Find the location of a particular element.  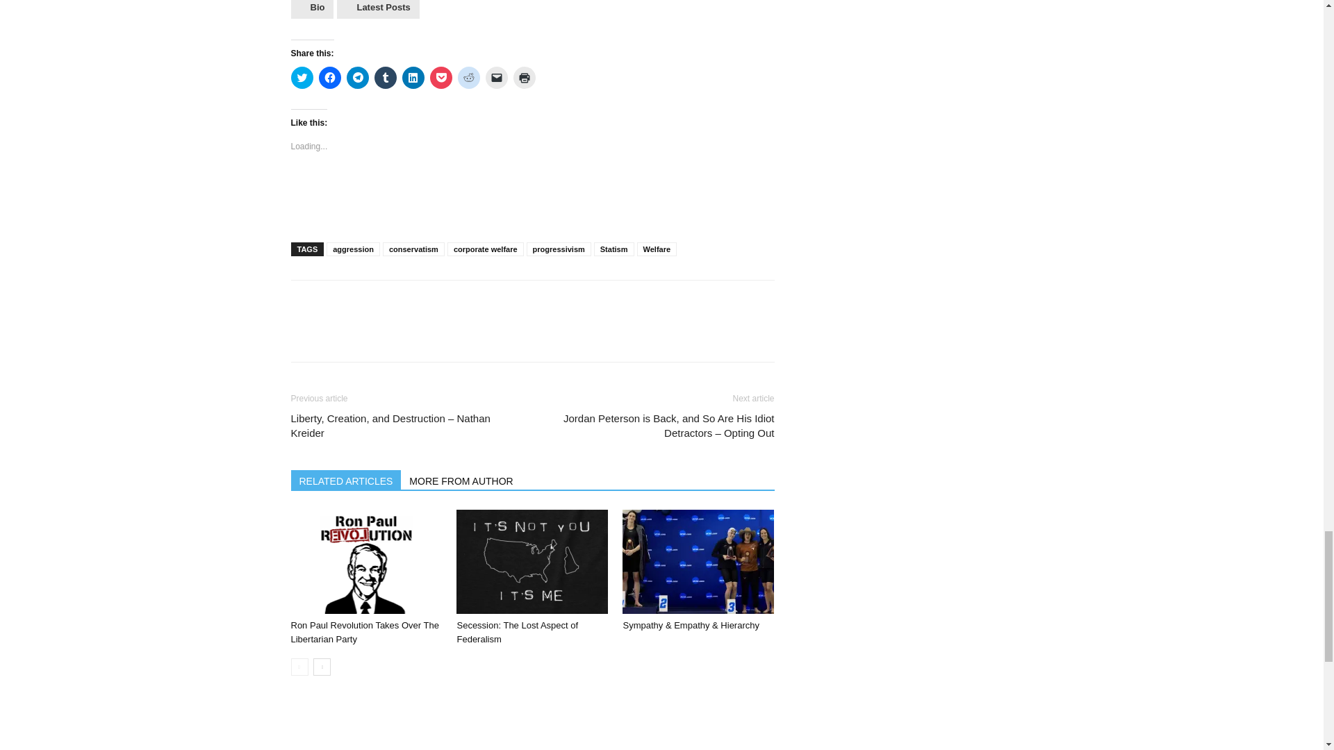

Click to share on Telegram is located at coordinates (356, 78).